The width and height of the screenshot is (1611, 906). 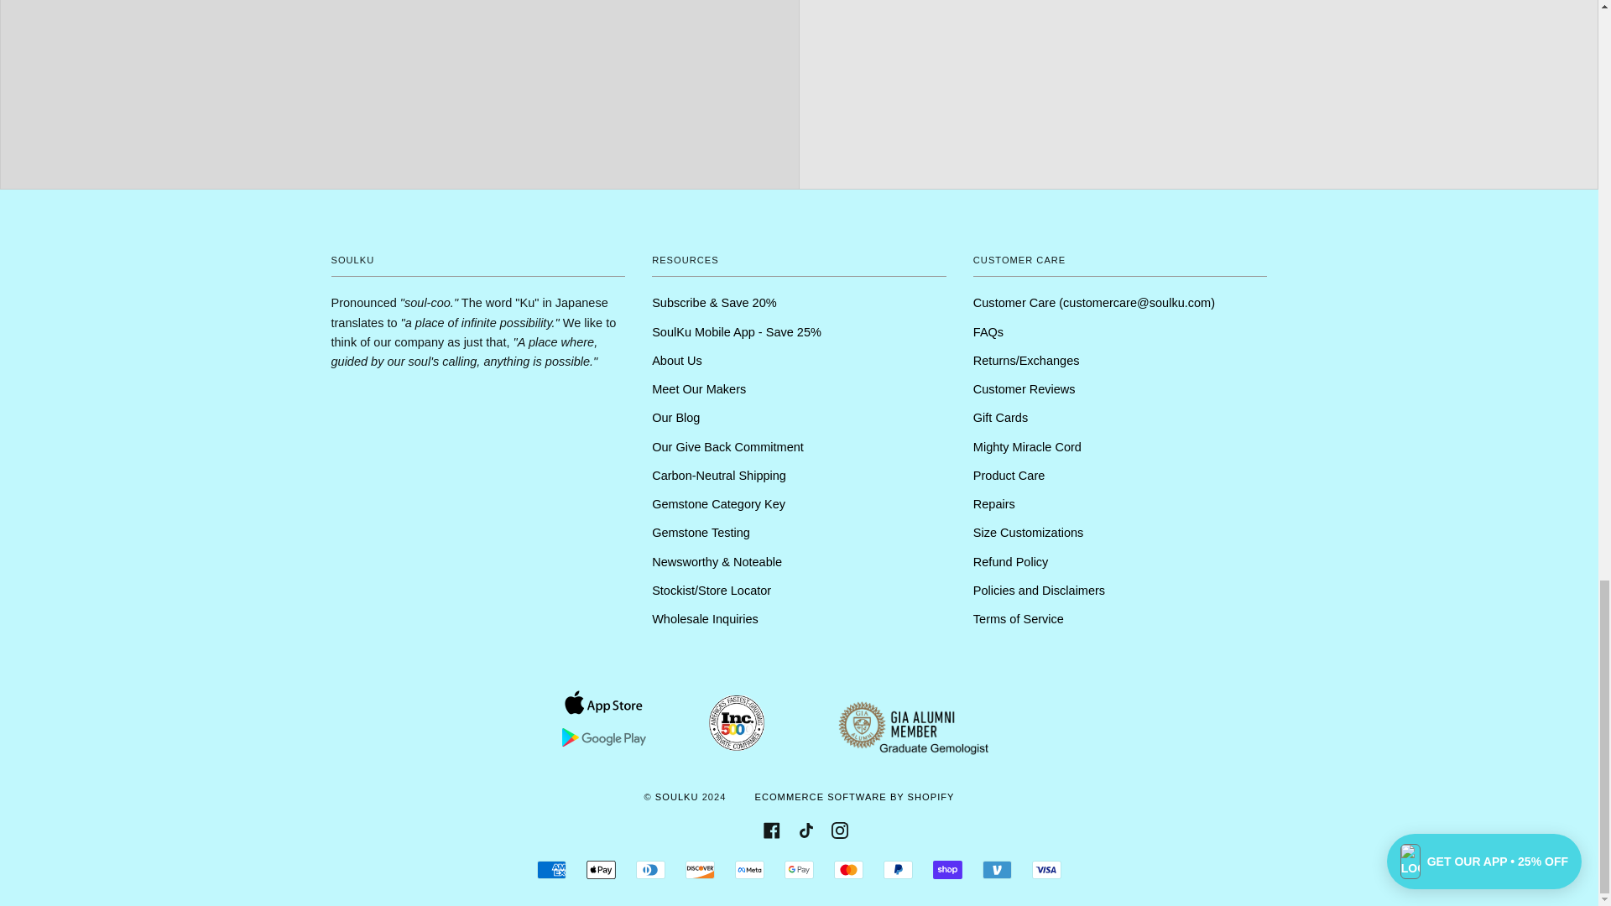 I want to click on Instagram, so click(x=839, y=829).